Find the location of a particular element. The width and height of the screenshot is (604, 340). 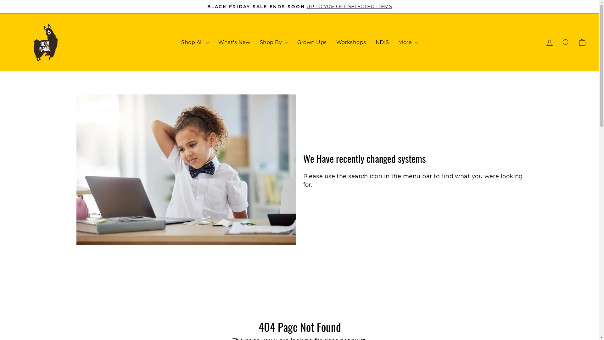

icon-bag-minimal
Cart is located at coordinates (582, 42).